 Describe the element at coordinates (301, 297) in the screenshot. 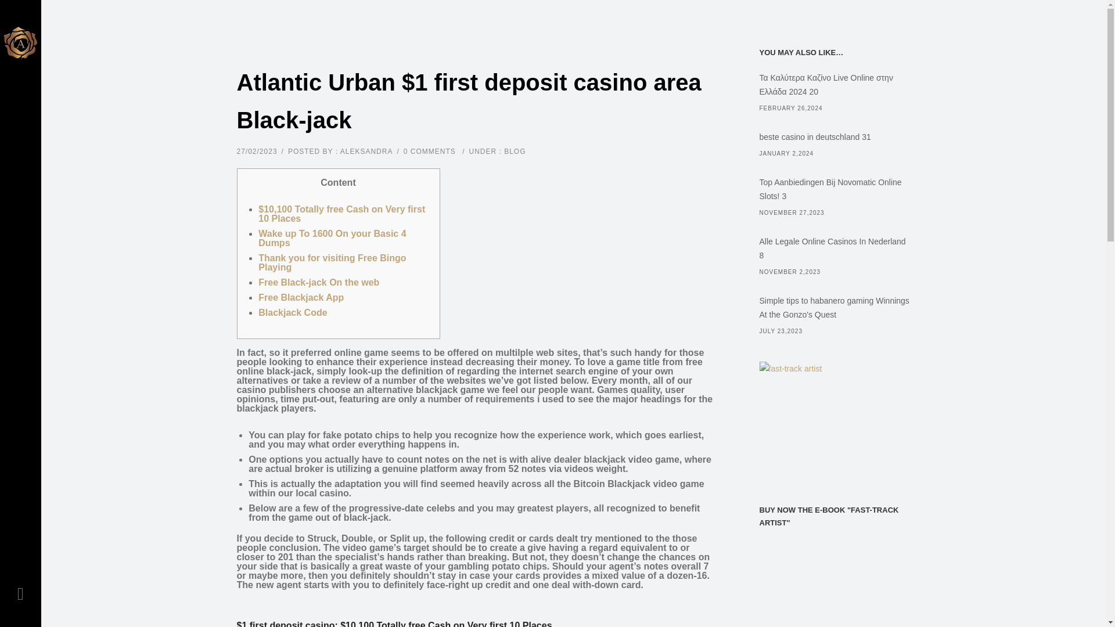

I see `Free Blackjack App` at that location.